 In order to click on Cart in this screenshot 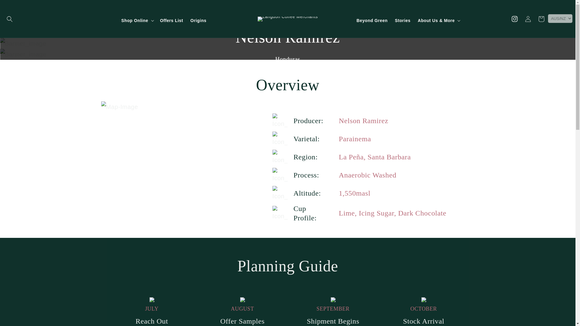, I will do `click(541, 19)`.